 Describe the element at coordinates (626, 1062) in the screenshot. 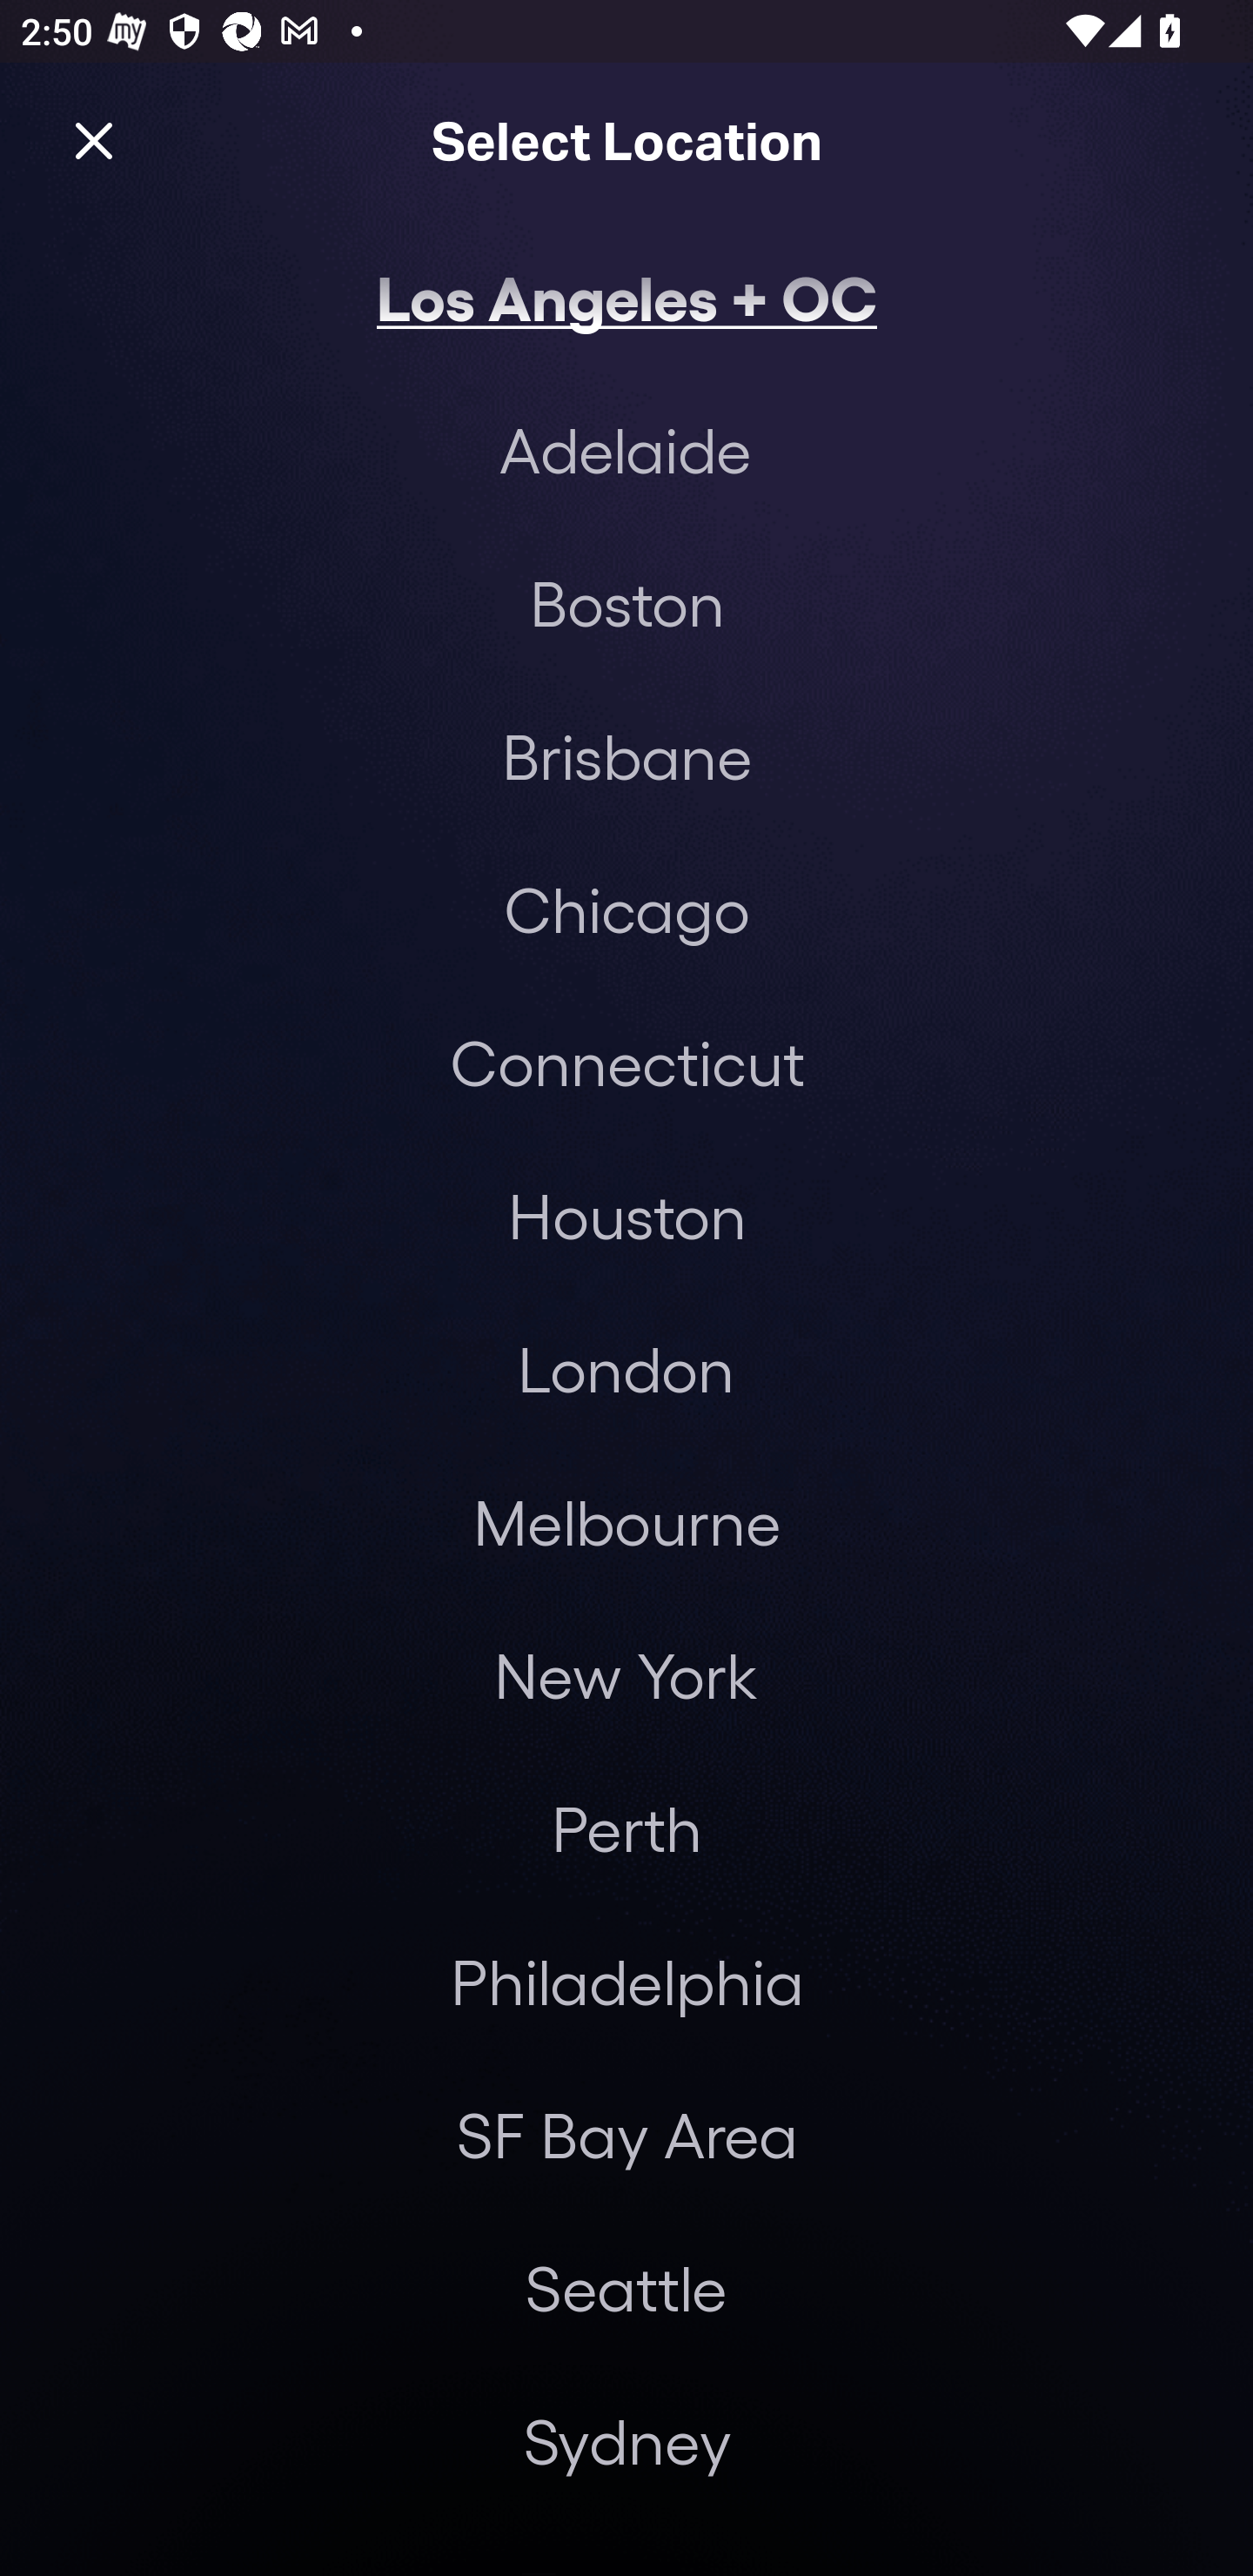

I see `Connecticut` at that location.